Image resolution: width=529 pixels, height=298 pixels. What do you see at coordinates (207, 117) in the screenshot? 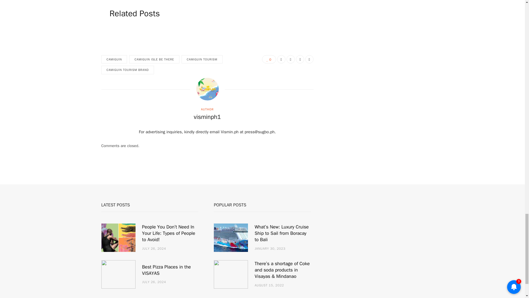
I see `visminph1` at bounding box center [207, 117].